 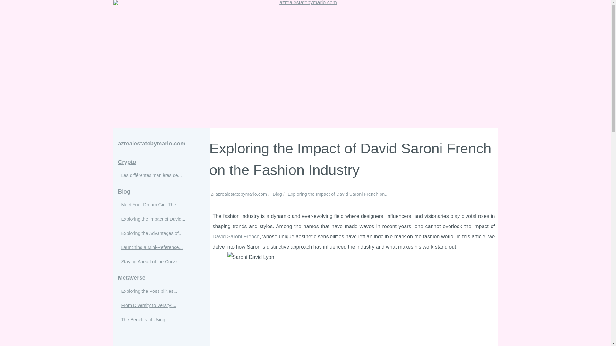 I want to click on azrealestatebymario.com, so click(x=161, y=144).